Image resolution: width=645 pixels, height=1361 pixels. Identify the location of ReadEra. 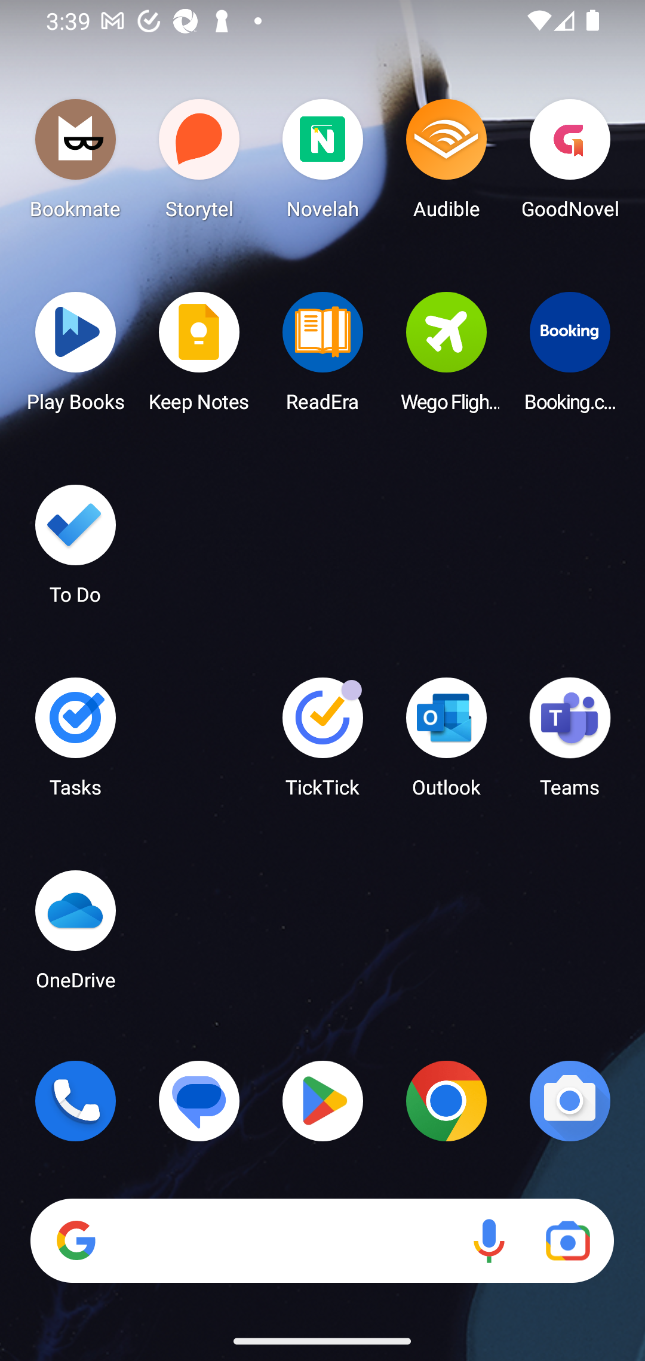
(322, 356).